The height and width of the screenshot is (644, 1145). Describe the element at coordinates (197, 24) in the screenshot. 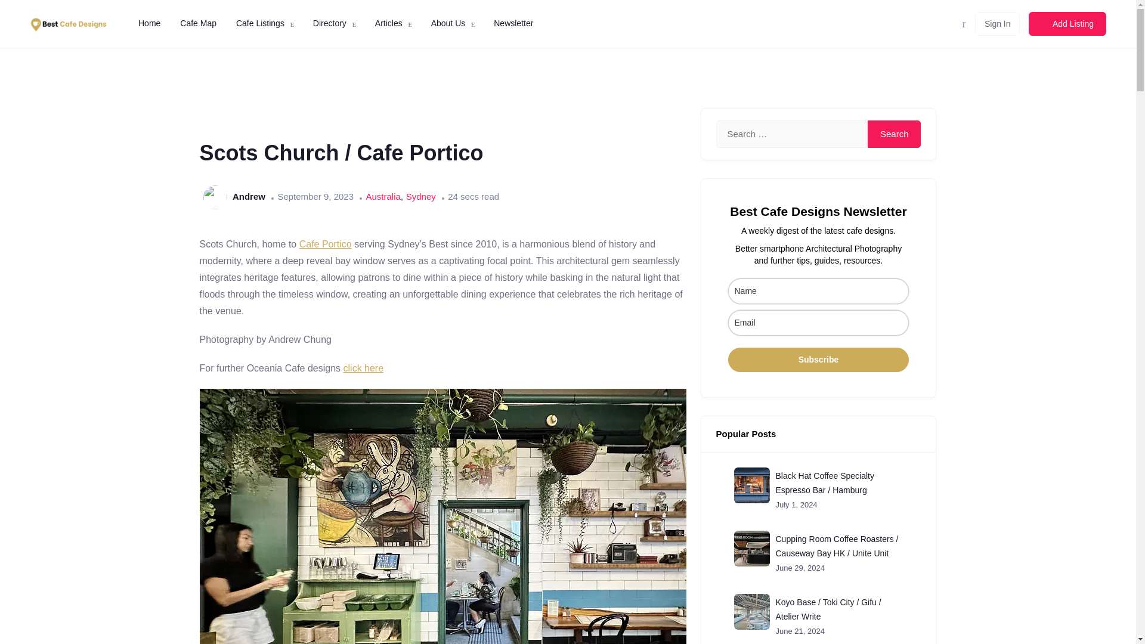

I see `Cafe Map` at that location.